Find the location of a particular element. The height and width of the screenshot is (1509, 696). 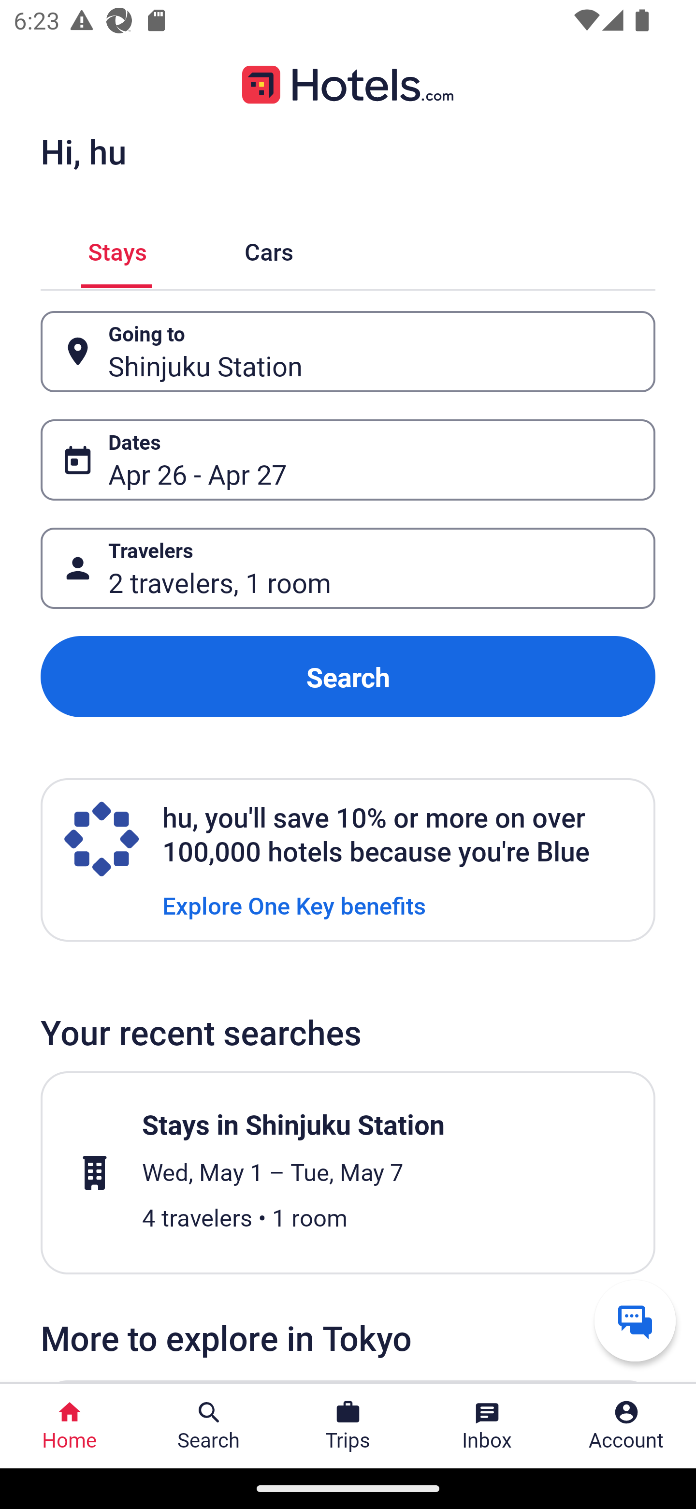

Search Search Button is located at coordinates (209, 1426).